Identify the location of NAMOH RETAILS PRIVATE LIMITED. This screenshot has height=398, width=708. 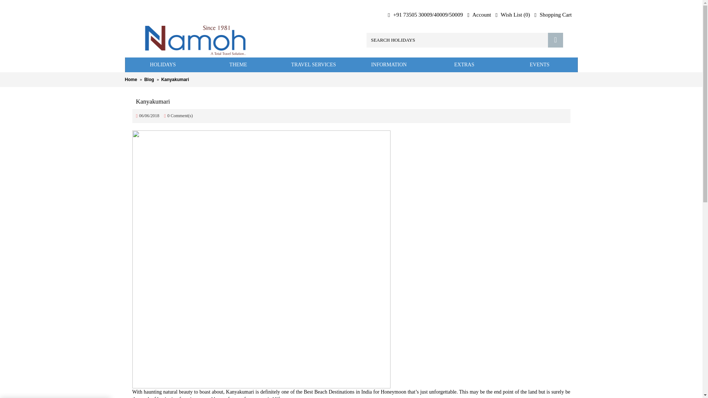
(195, 40).